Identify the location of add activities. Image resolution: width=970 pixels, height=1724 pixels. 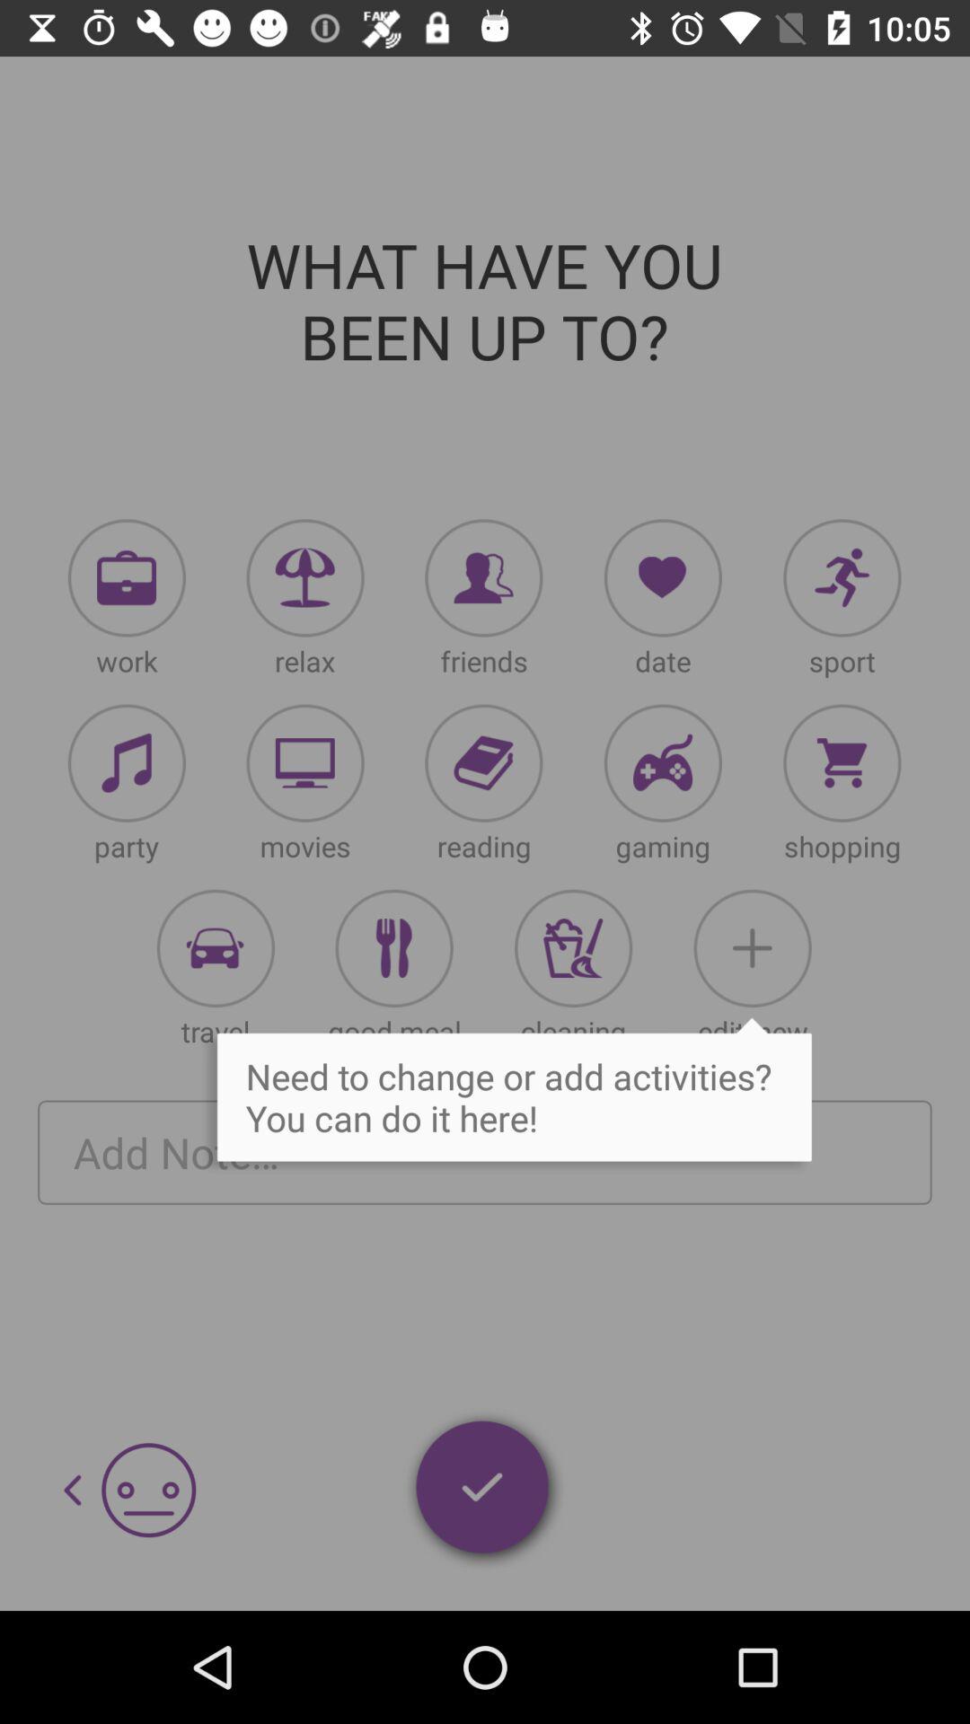
(393, 948).